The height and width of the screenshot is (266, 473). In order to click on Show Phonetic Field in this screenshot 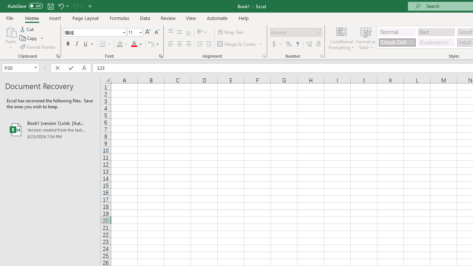, I will do `click(151, 44)`.